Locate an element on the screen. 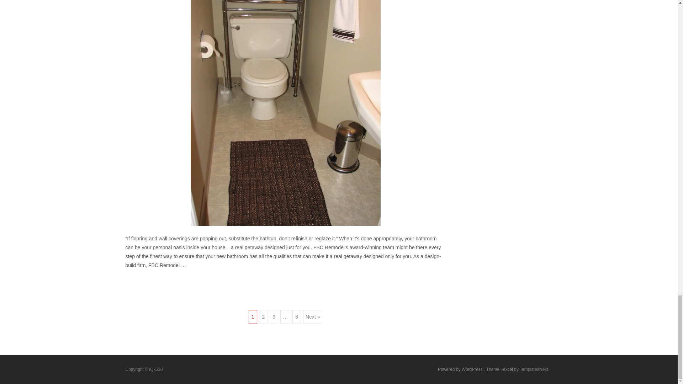  Multipurpose Business WooCommerce Theme is located at coordinates (507, 369).